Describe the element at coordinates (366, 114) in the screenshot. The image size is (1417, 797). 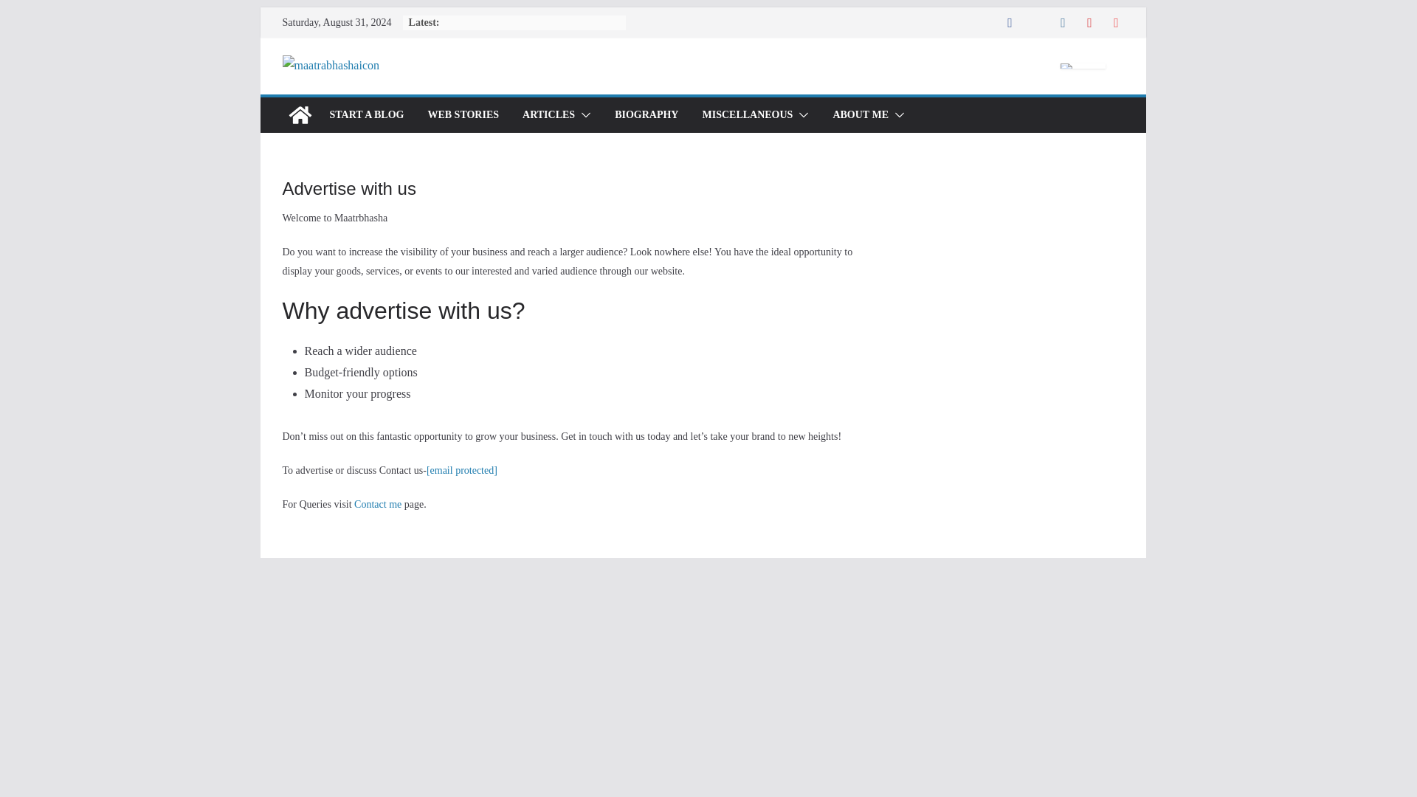
I see `START A BLOG` at that location.